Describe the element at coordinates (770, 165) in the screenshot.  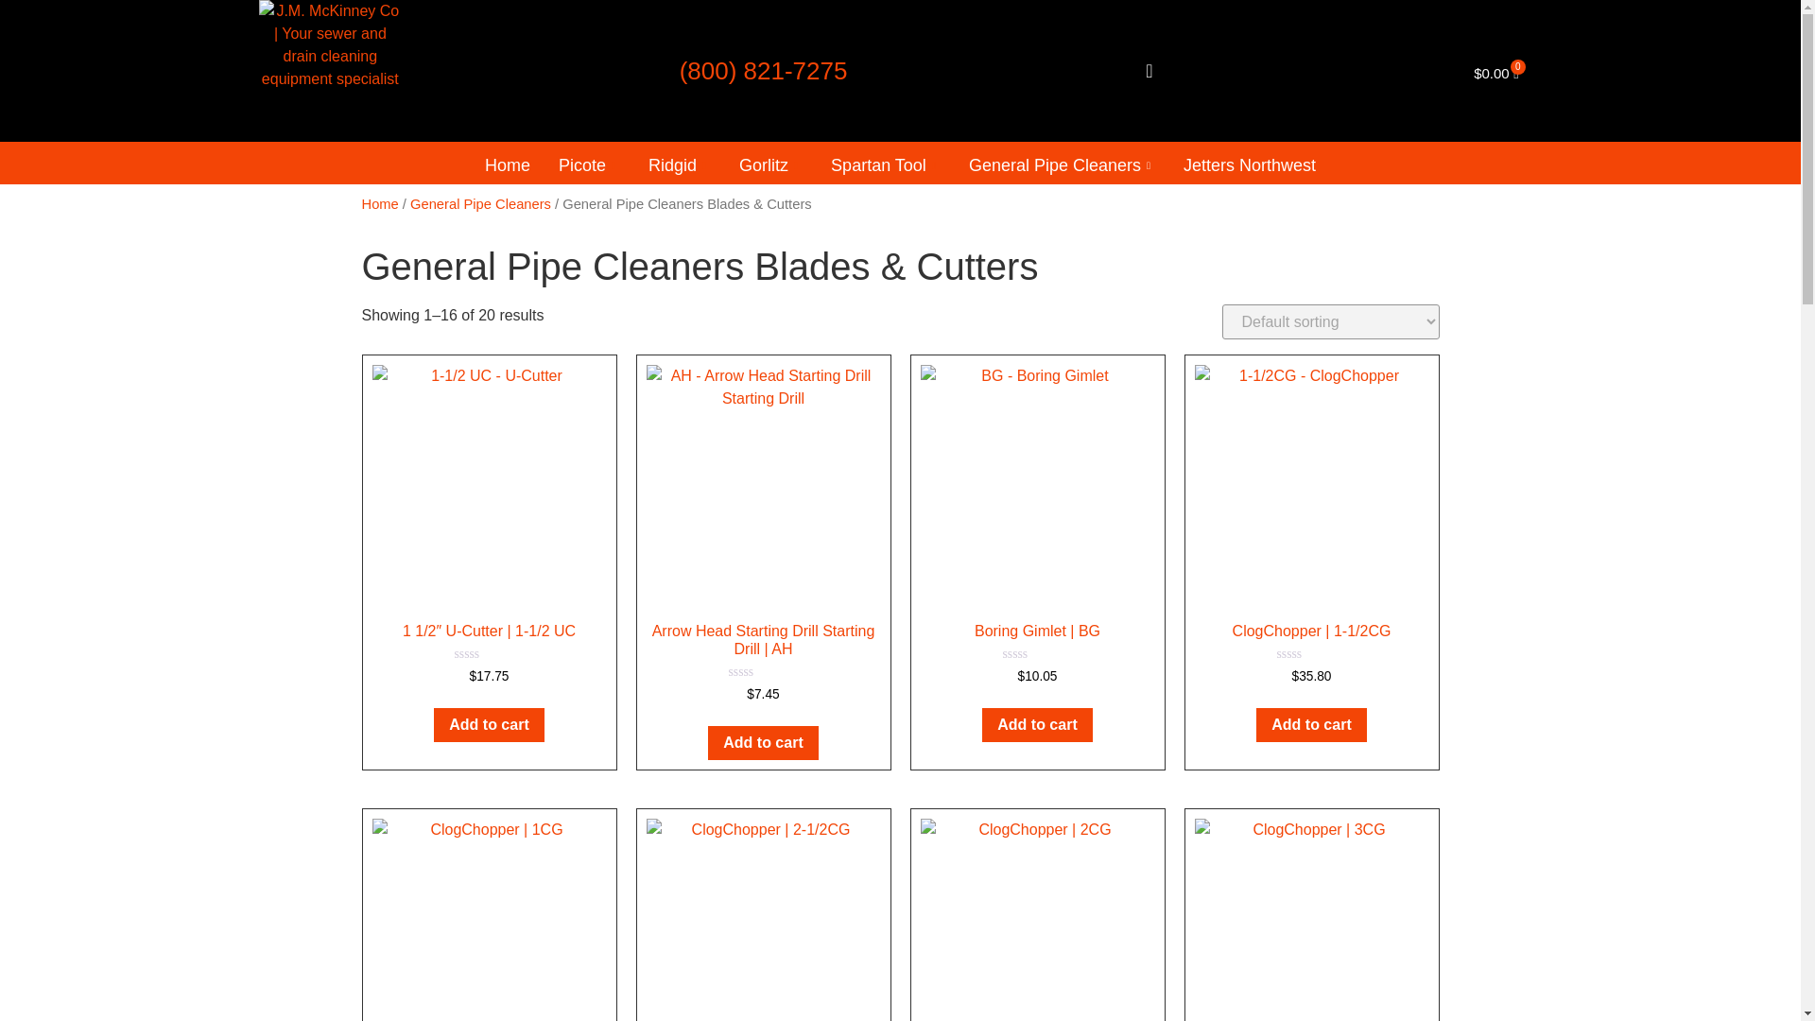
I see `Gorlitz` at that location.